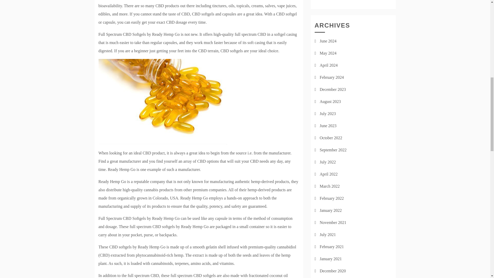  Describe the element at coordinates (328, 65) in the screenshot. I see `April 2024` at that location.